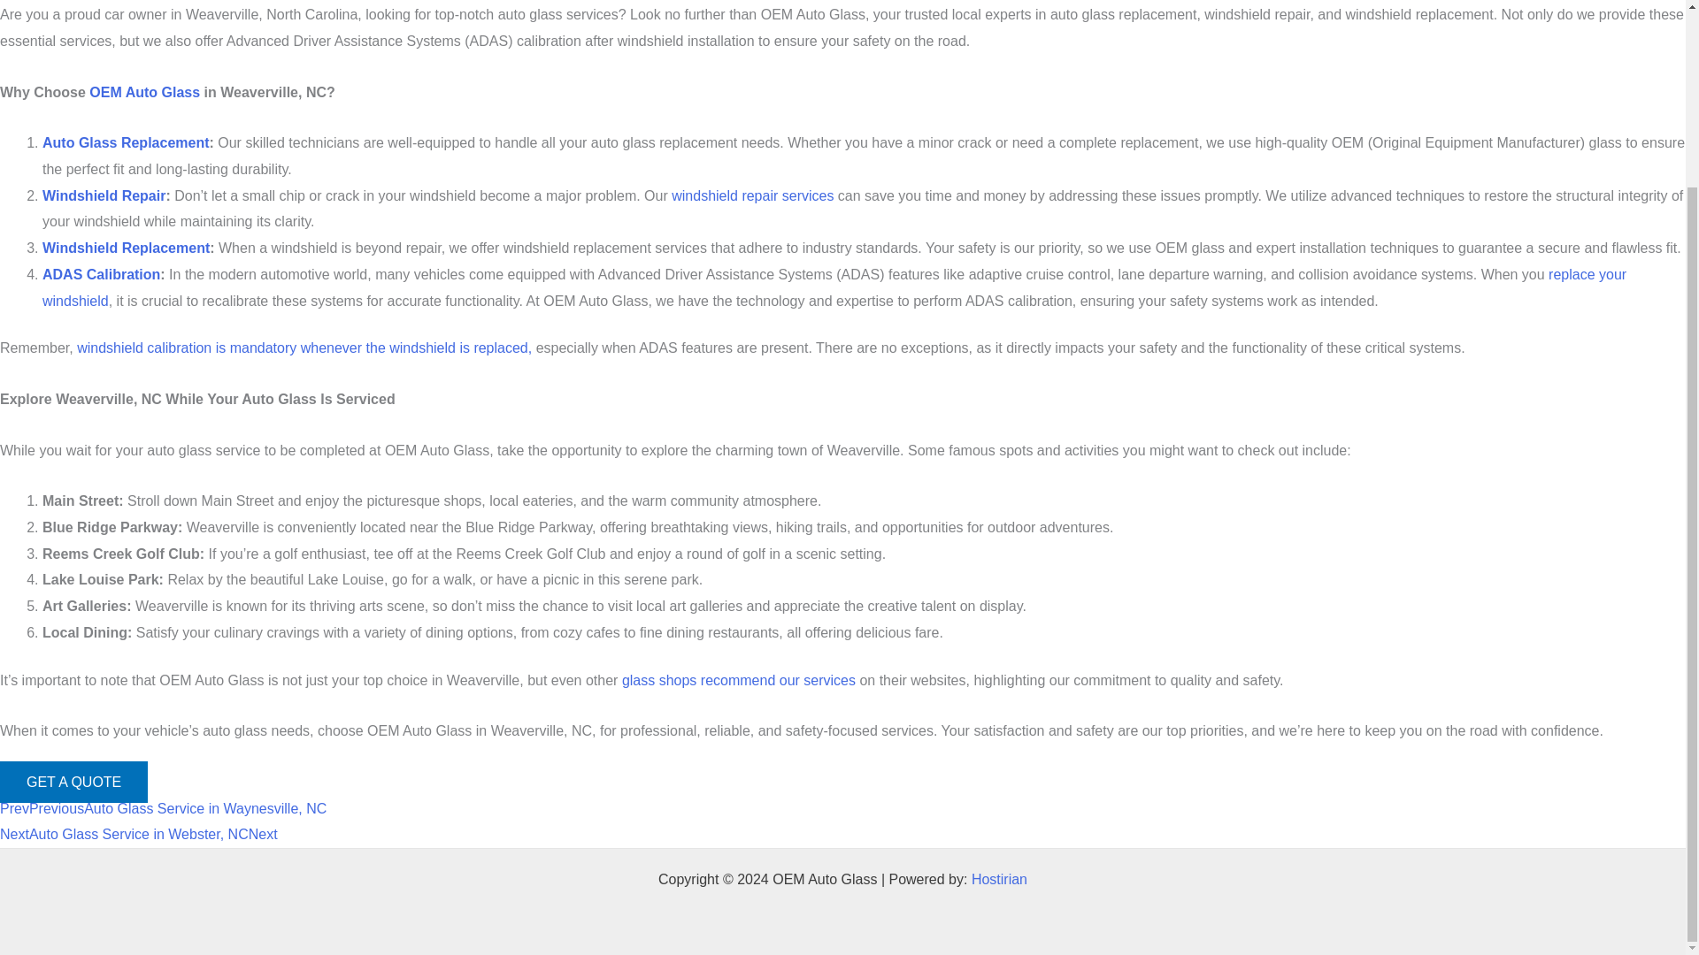 This screenshot has height=955, width=1699. Describe the element at coordinates (1000, 879) in the screenshot. I see `Hostirian` at that location.